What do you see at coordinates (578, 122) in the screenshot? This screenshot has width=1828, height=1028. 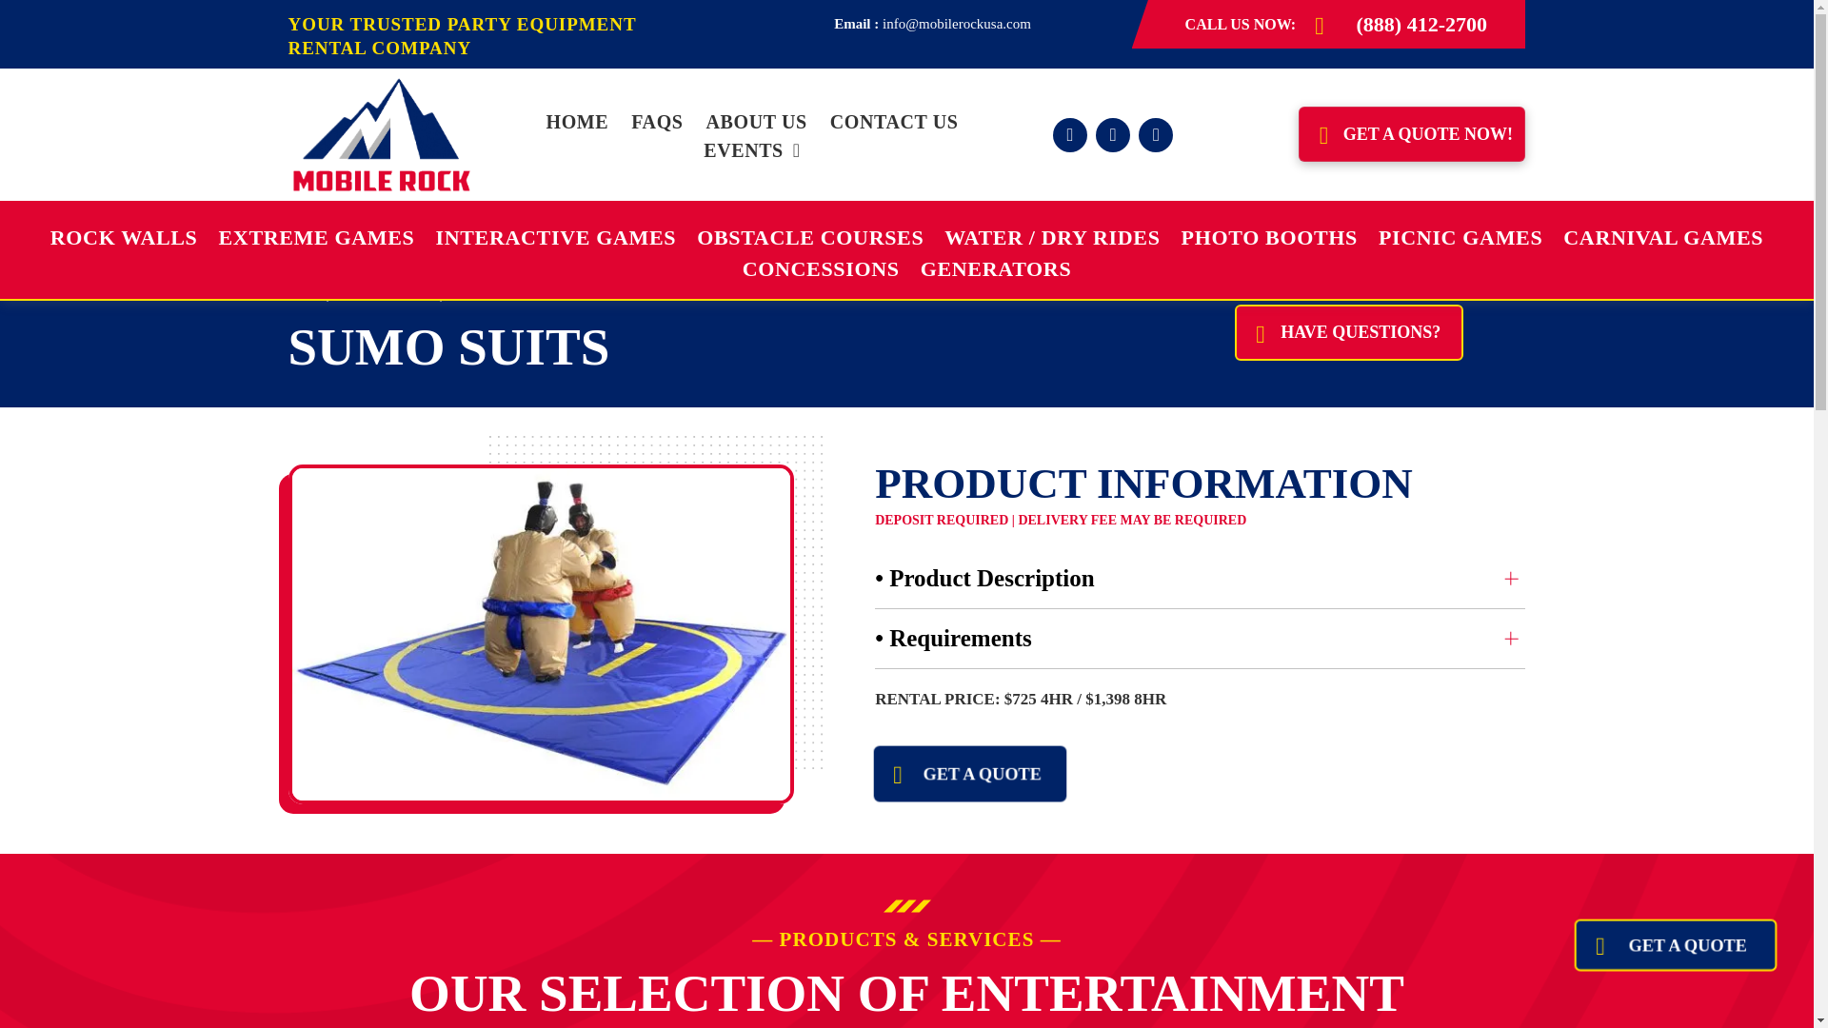 I see `HOME` at bounding box center [578, 122].